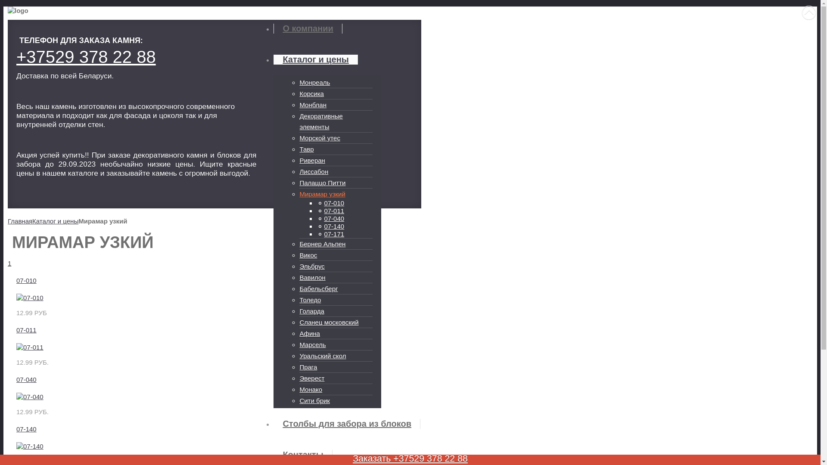 This screenshot has width=827, height=465. What do you see at coordinates (86, 57) in the screenshot?
I see `+37529 378 22 88` at bounding box center [86, 57].